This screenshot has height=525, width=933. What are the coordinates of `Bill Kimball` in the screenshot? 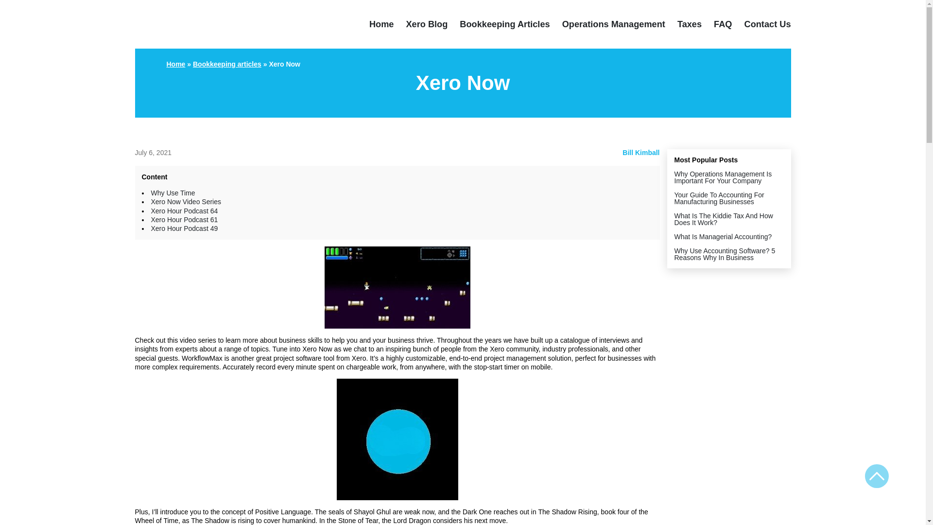 It's located at (640, 152).